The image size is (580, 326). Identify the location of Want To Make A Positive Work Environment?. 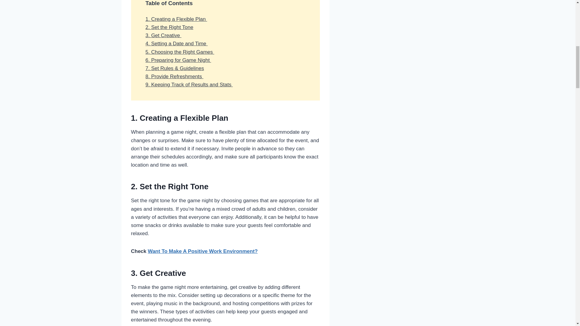
(202, 251).